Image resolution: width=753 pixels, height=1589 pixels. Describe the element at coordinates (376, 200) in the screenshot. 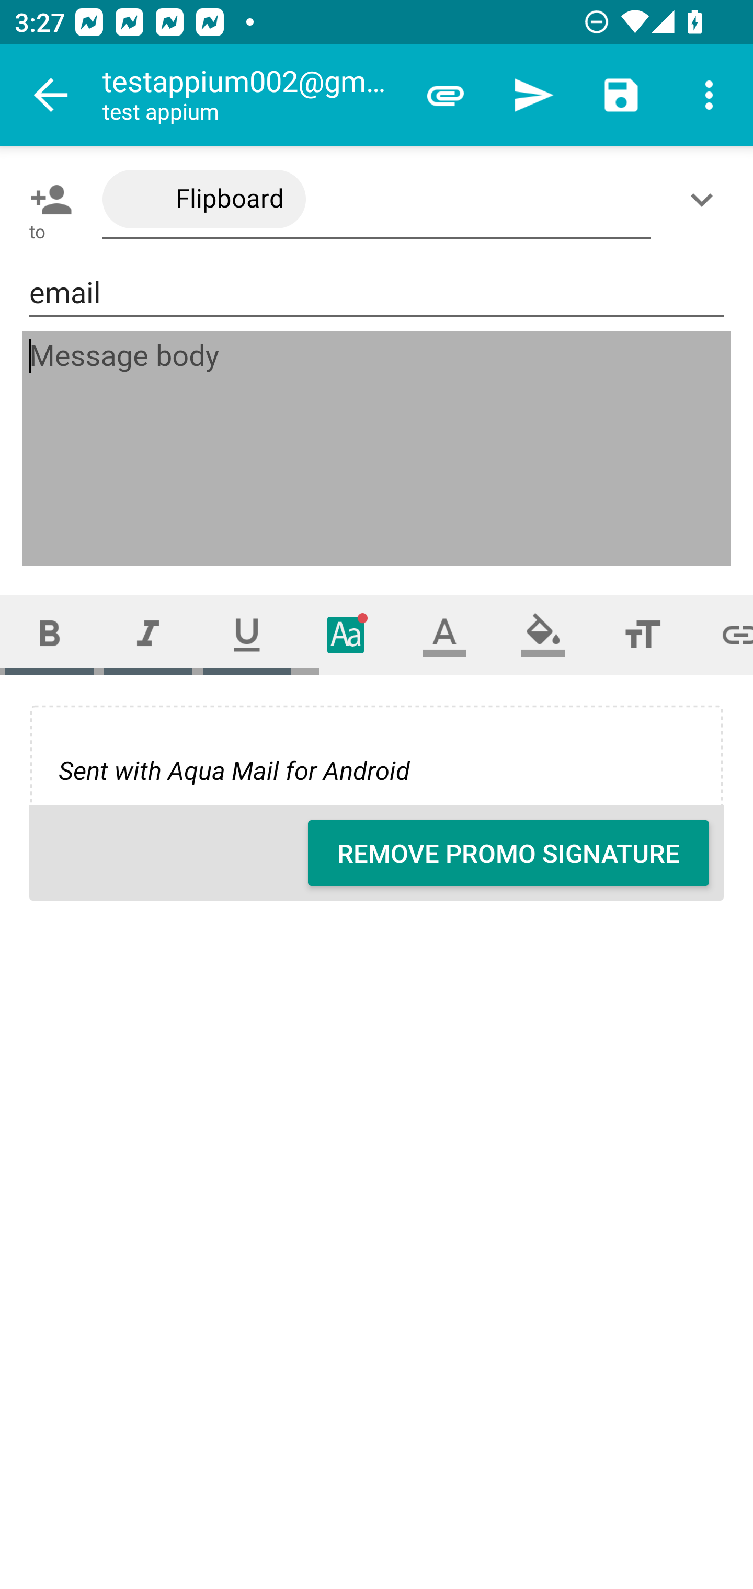

I see `Flipboard <editorialstaff@flipboard.com>, ` at that location.